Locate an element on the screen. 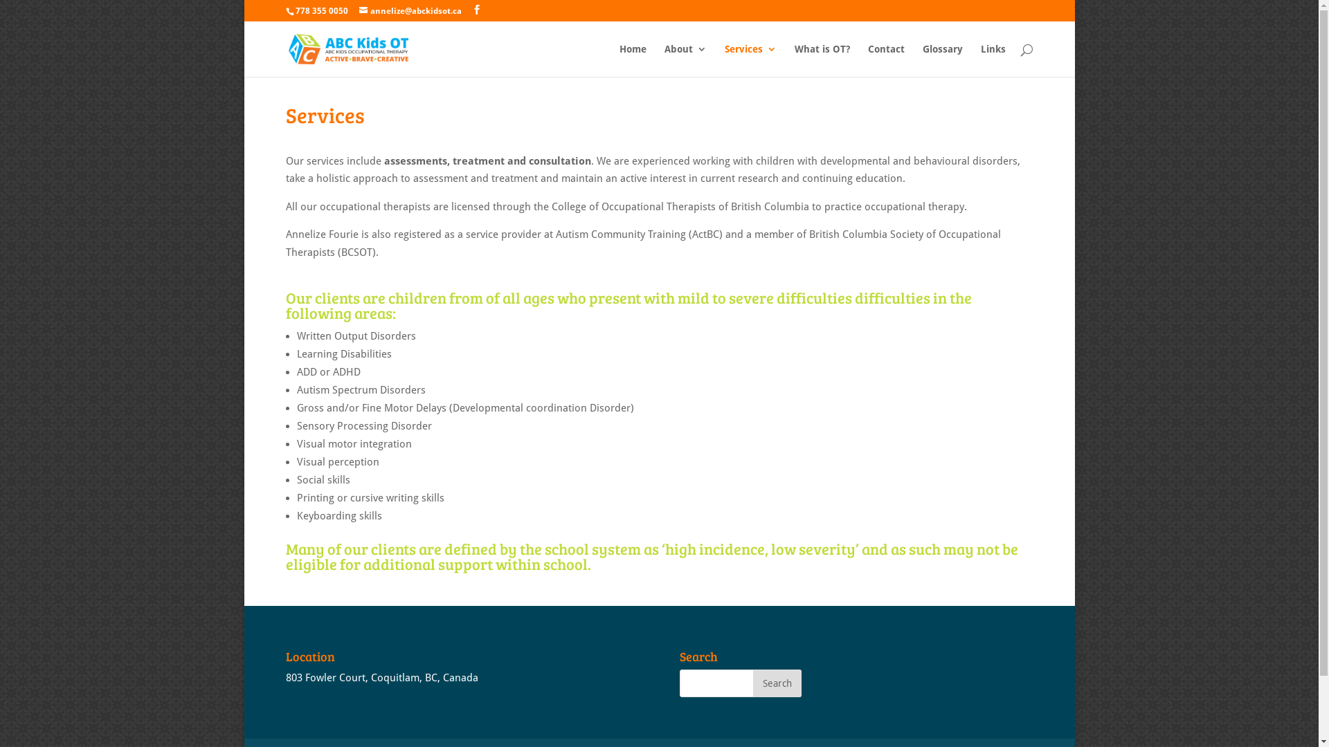 The image size is (1329, 747). About is located at coordinates (685, 61).